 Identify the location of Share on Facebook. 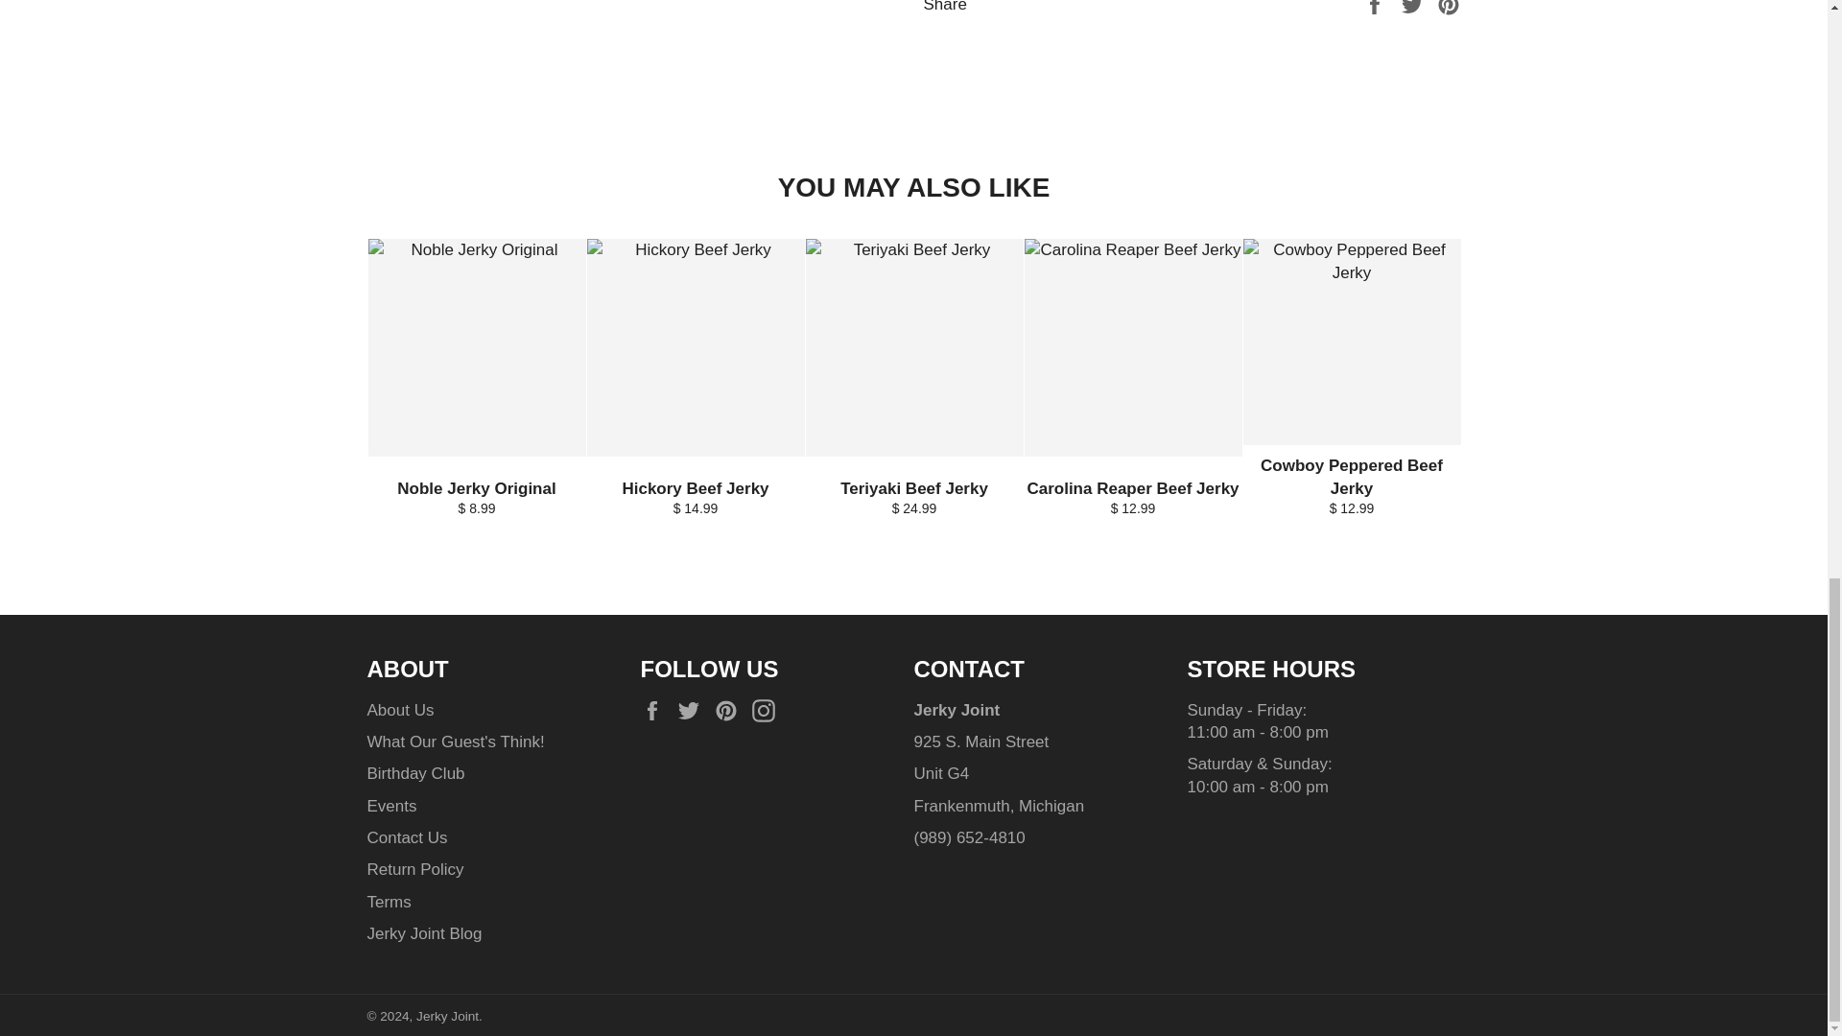
(1376, 6).